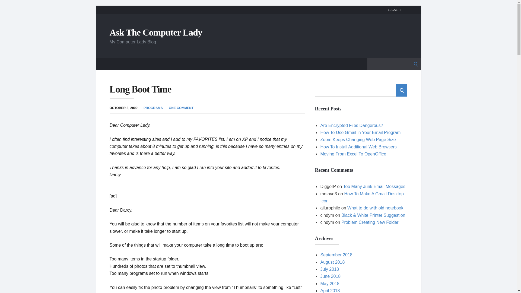 The image size is (521, 293). I want to click on LEGAL, so click(394, 10).